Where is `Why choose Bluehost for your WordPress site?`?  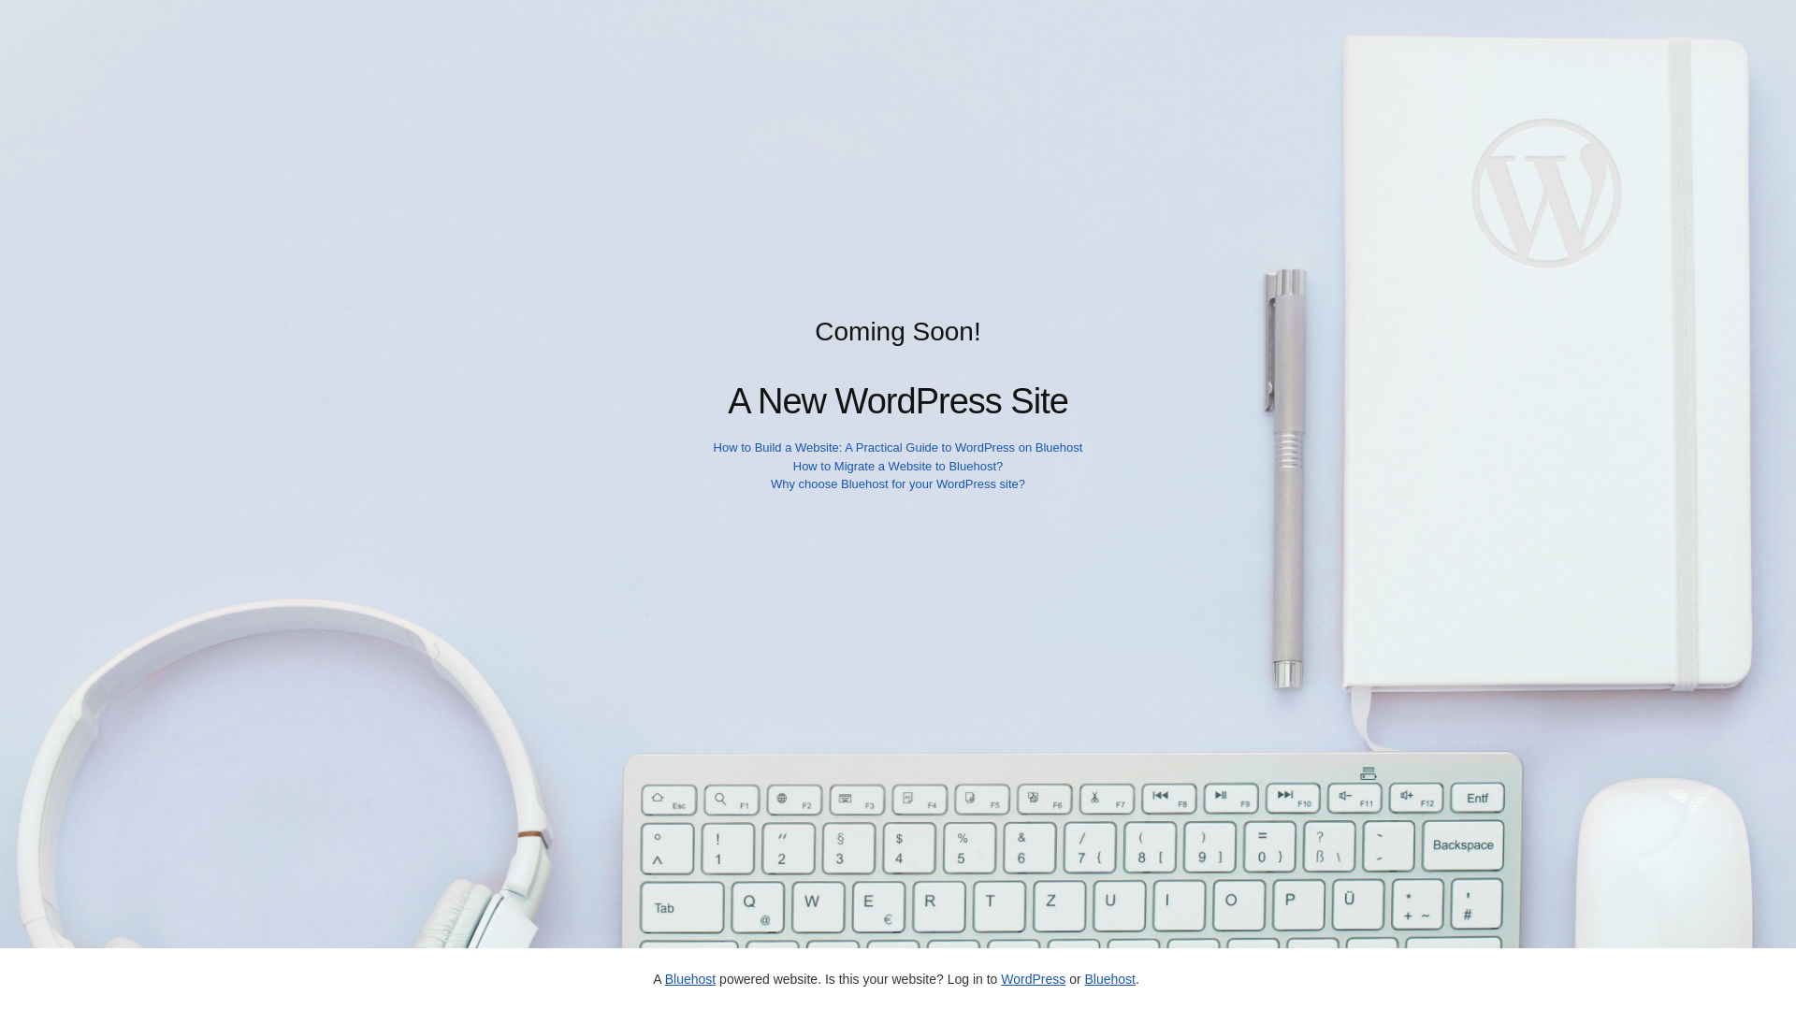
Why choose Bluehost for your WordPress site? is located at coordinates (898, 483).